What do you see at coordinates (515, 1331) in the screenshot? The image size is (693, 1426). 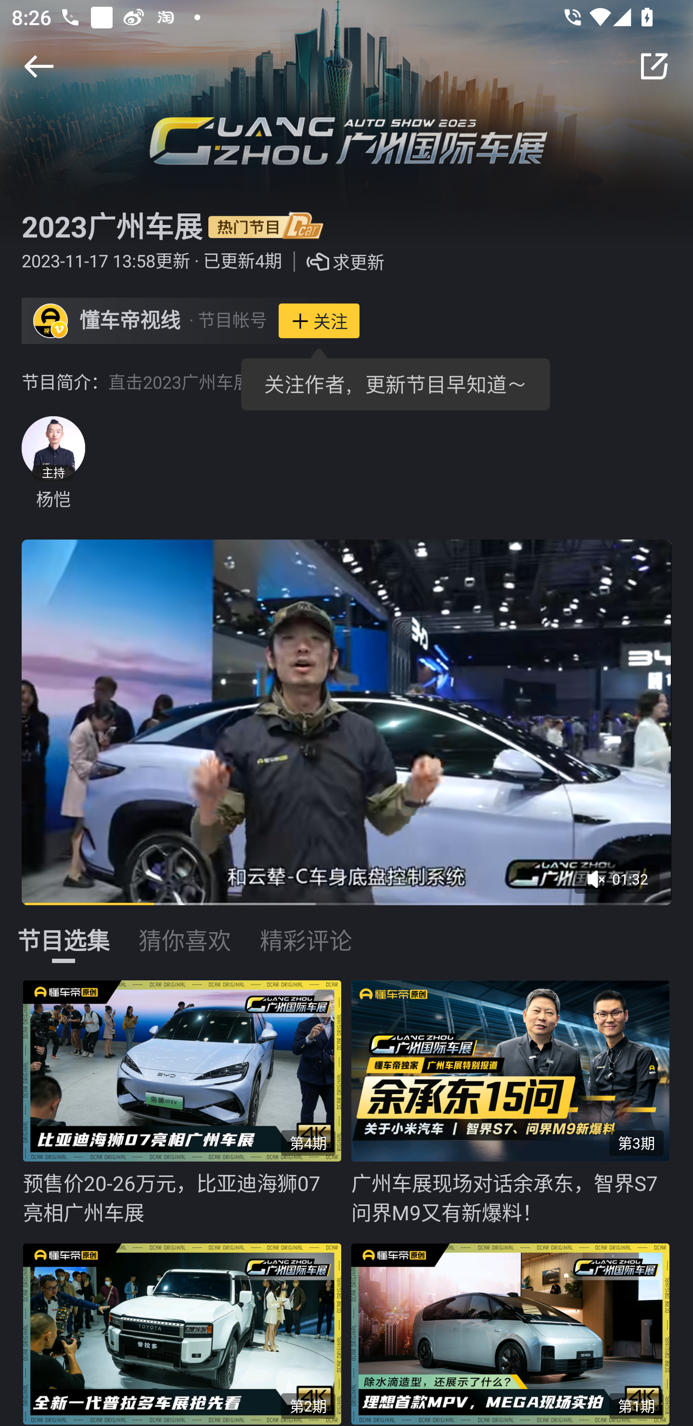 I see `第1期` at bounding box center [515, 1331].